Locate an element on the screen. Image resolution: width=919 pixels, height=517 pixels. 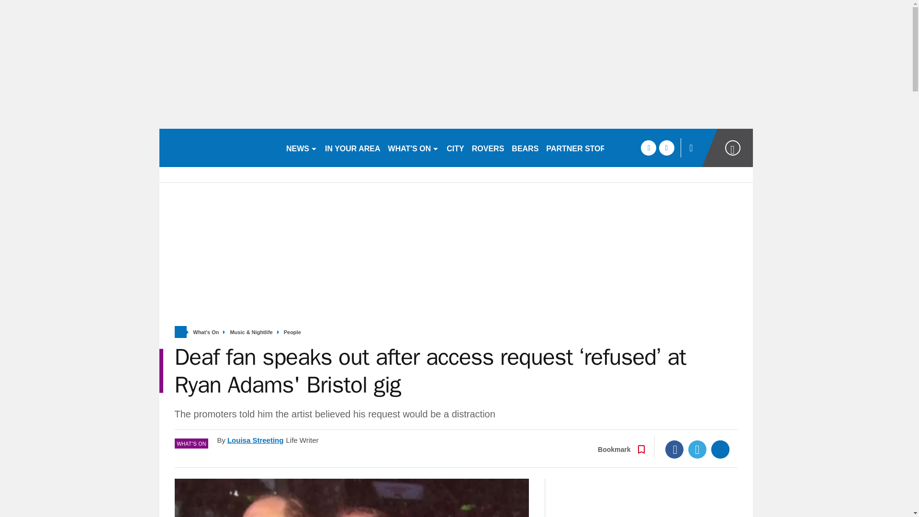
Twitter is located at coordinates (697, 449).